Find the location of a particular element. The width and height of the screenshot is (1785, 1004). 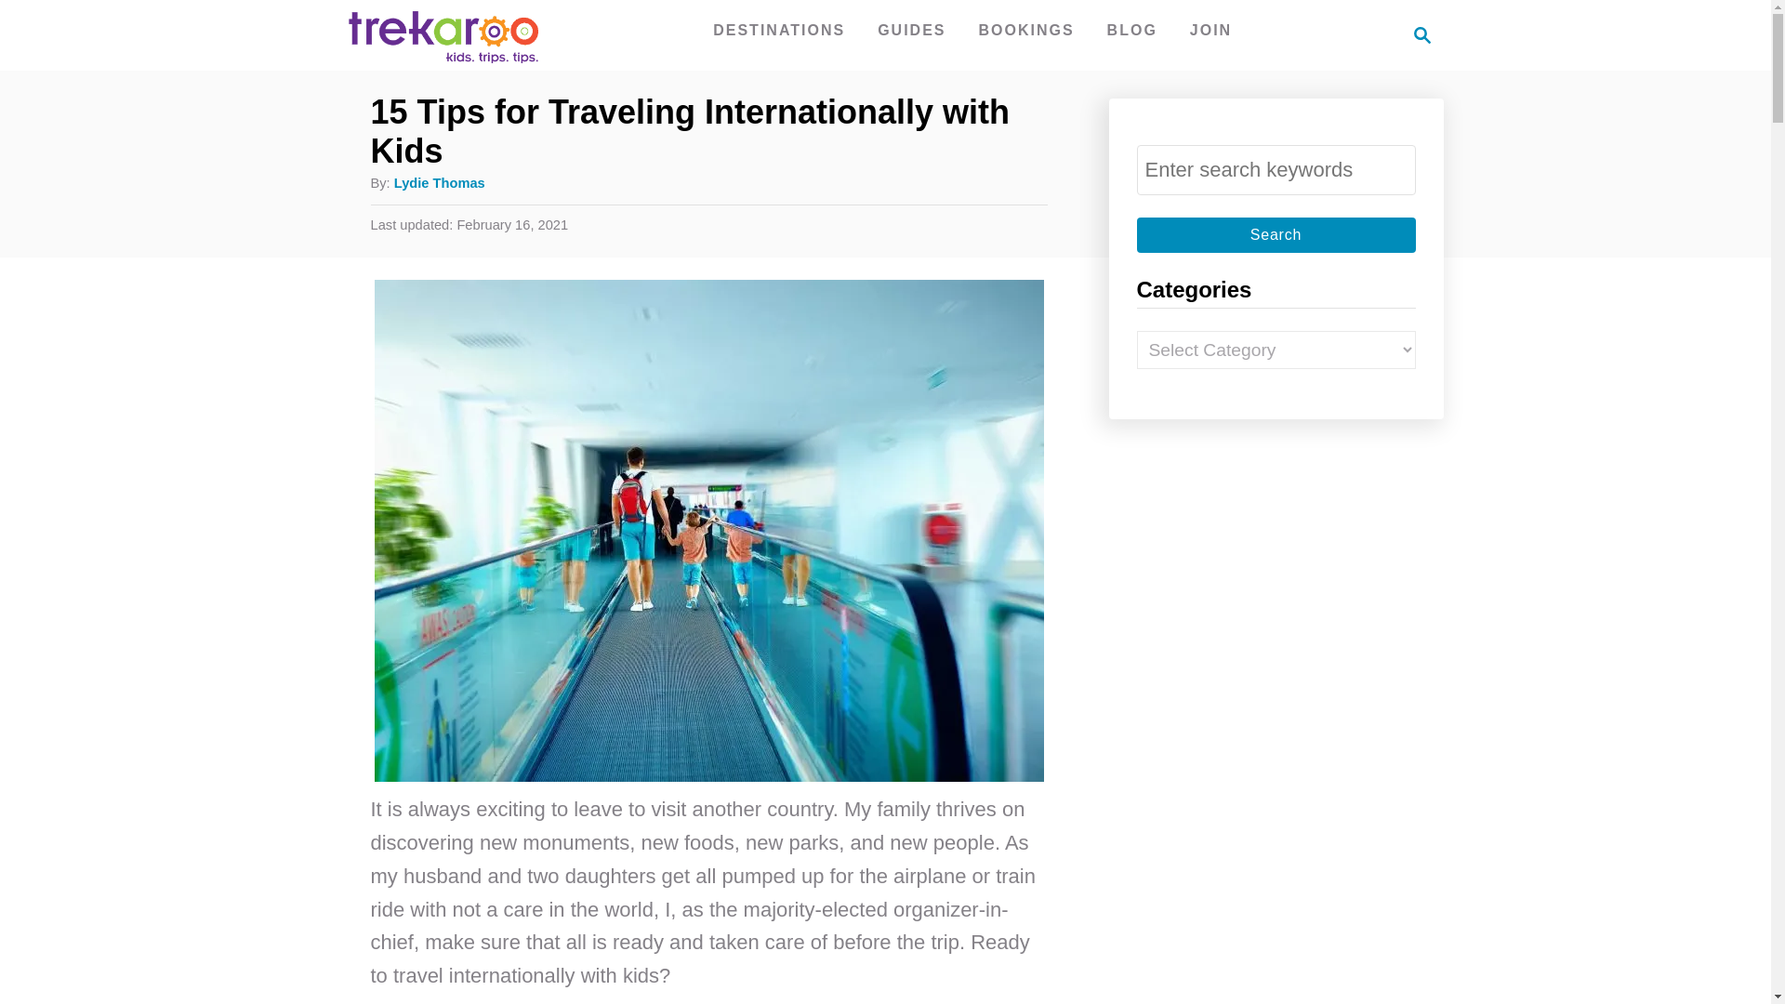

JOIN is located at coordinates (779, 30).